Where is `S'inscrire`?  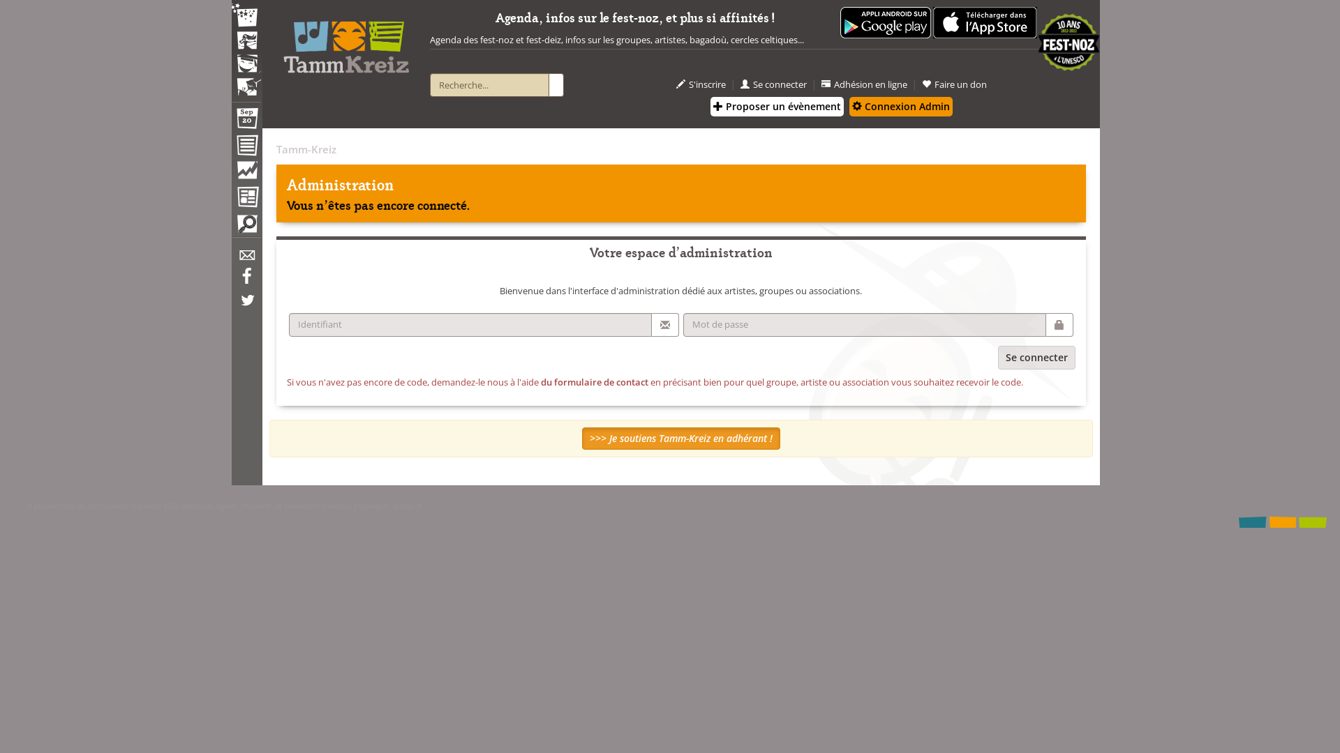
S'inscrire is located at coordinates (701, 85).